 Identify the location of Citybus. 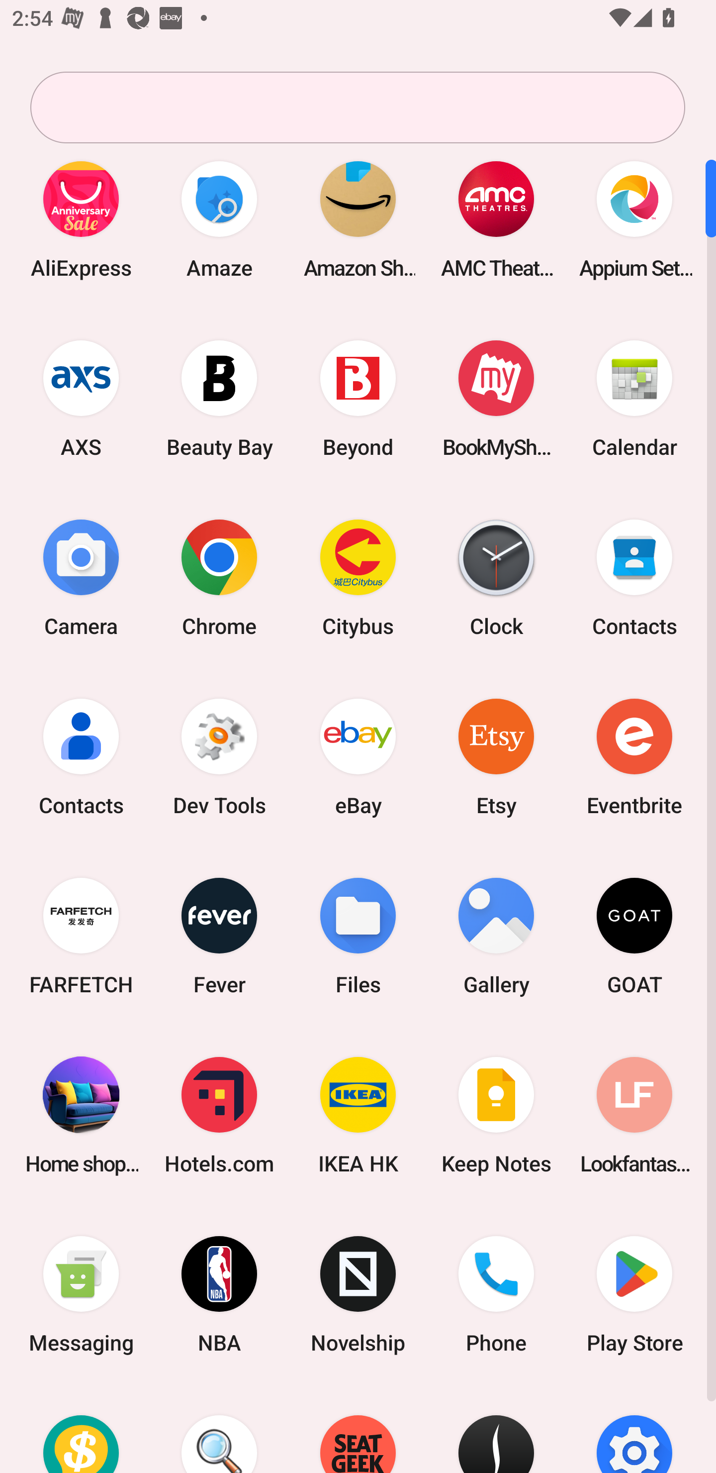
(358, 577).